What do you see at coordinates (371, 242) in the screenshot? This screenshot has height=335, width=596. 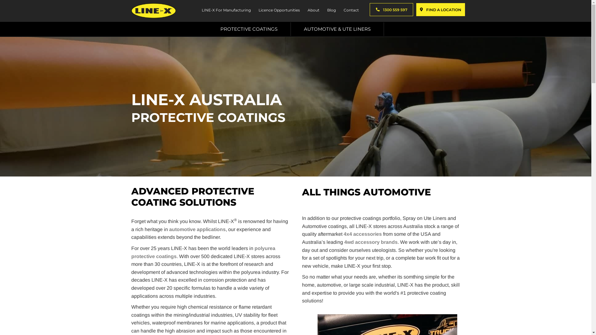 I see `4wd accessory brands` at bounding box center [371, 242].